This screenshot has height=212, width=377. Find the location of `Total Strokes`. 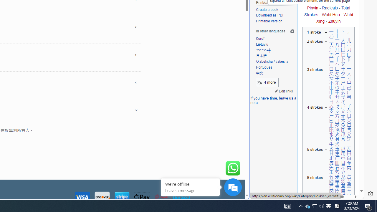

Total Strokes is located at coordinates (327, 11).